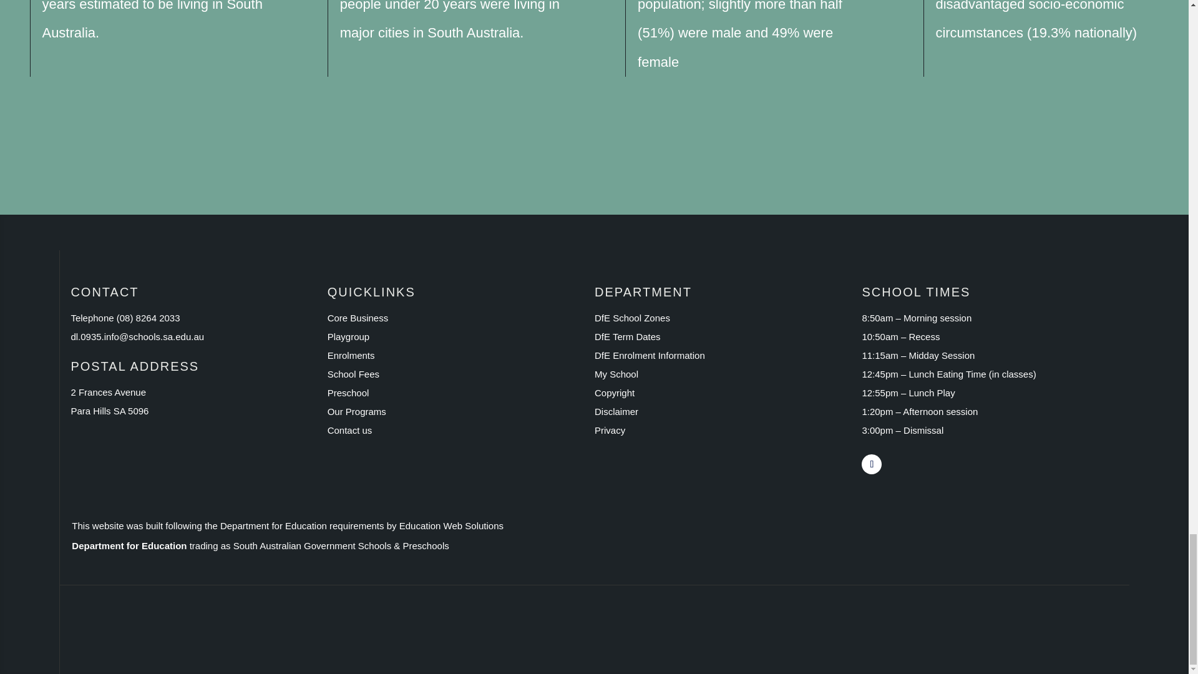  I want to click on Disclaimer, so click(616, 412).